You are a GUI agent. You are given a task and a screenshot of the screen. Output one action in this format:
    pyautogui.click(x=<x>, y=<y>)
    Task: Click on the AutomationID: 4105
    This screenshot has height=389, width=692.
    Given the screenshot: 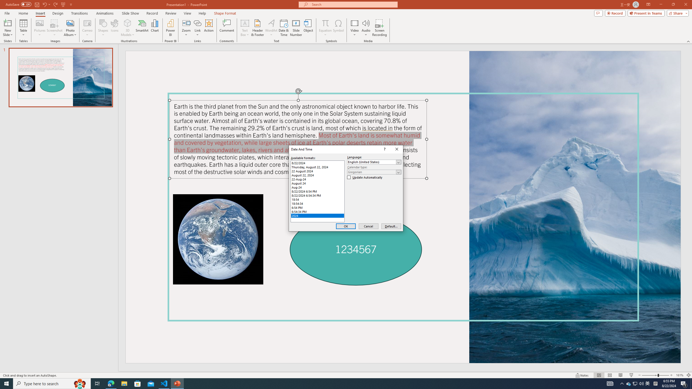 What is the action you would take?
    pyautogui.click(x=88, y=23)
    